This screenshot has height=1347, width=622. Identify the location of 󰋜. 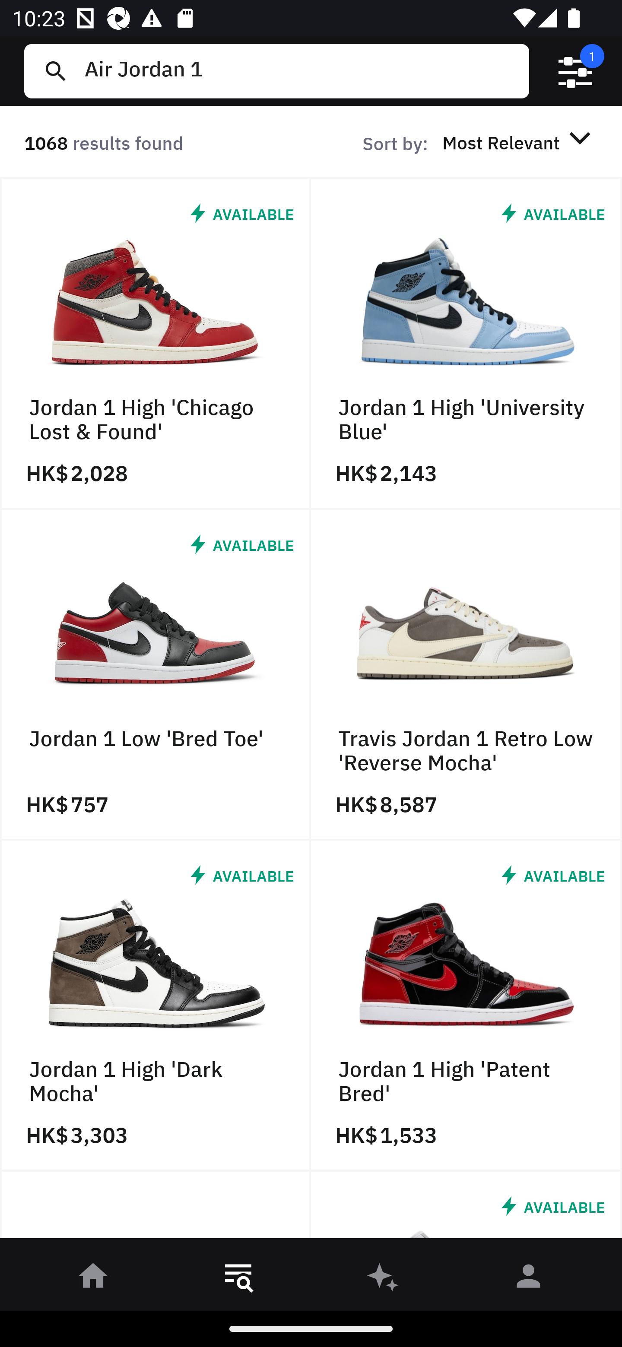
(93, 1279).